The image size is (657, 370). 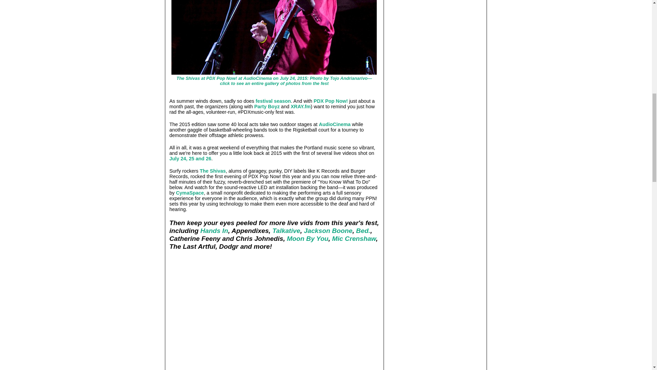 What do you see at coordinates (354, 238) in the screenshot?
I see `Mic Crenshaw` at bounding box center [354, 238].